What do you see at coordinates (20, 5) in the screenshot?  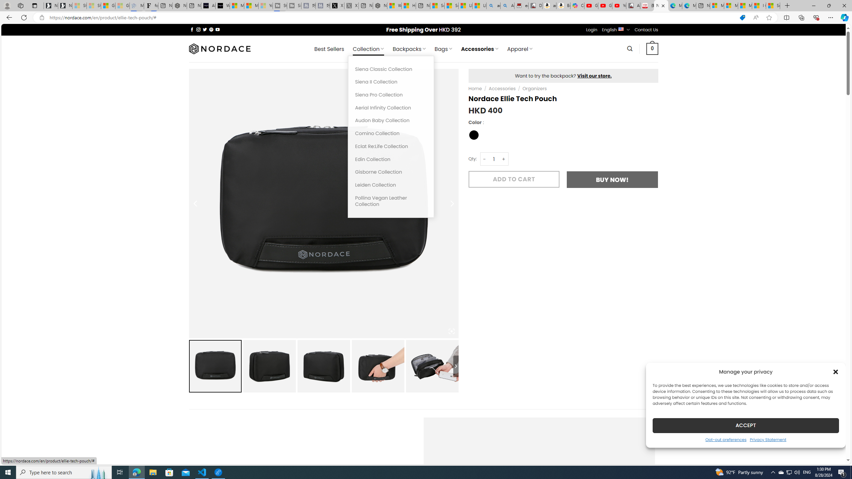 I see `Workspaces` at bounding box center [20, 5].